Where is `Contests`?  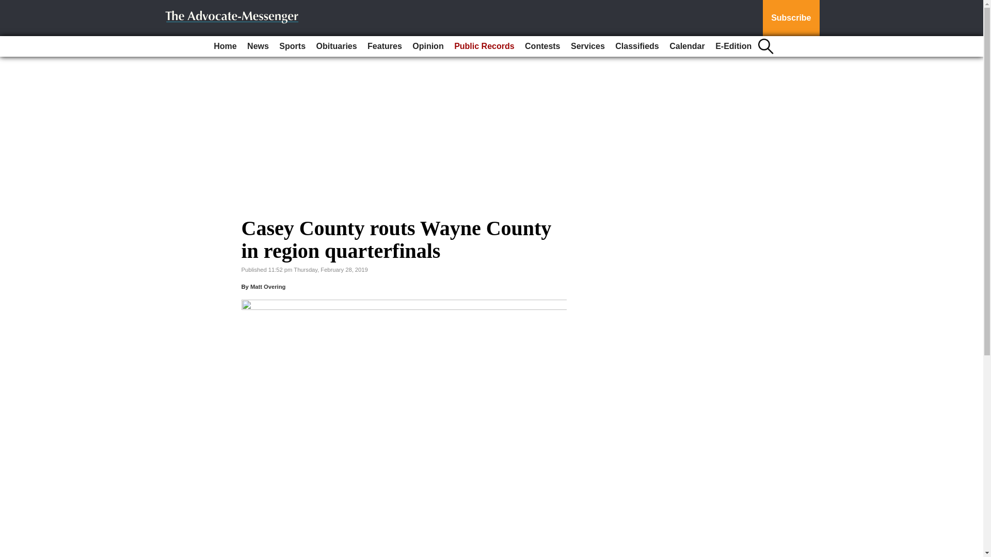
Contests is located at coordinates (542, 46).